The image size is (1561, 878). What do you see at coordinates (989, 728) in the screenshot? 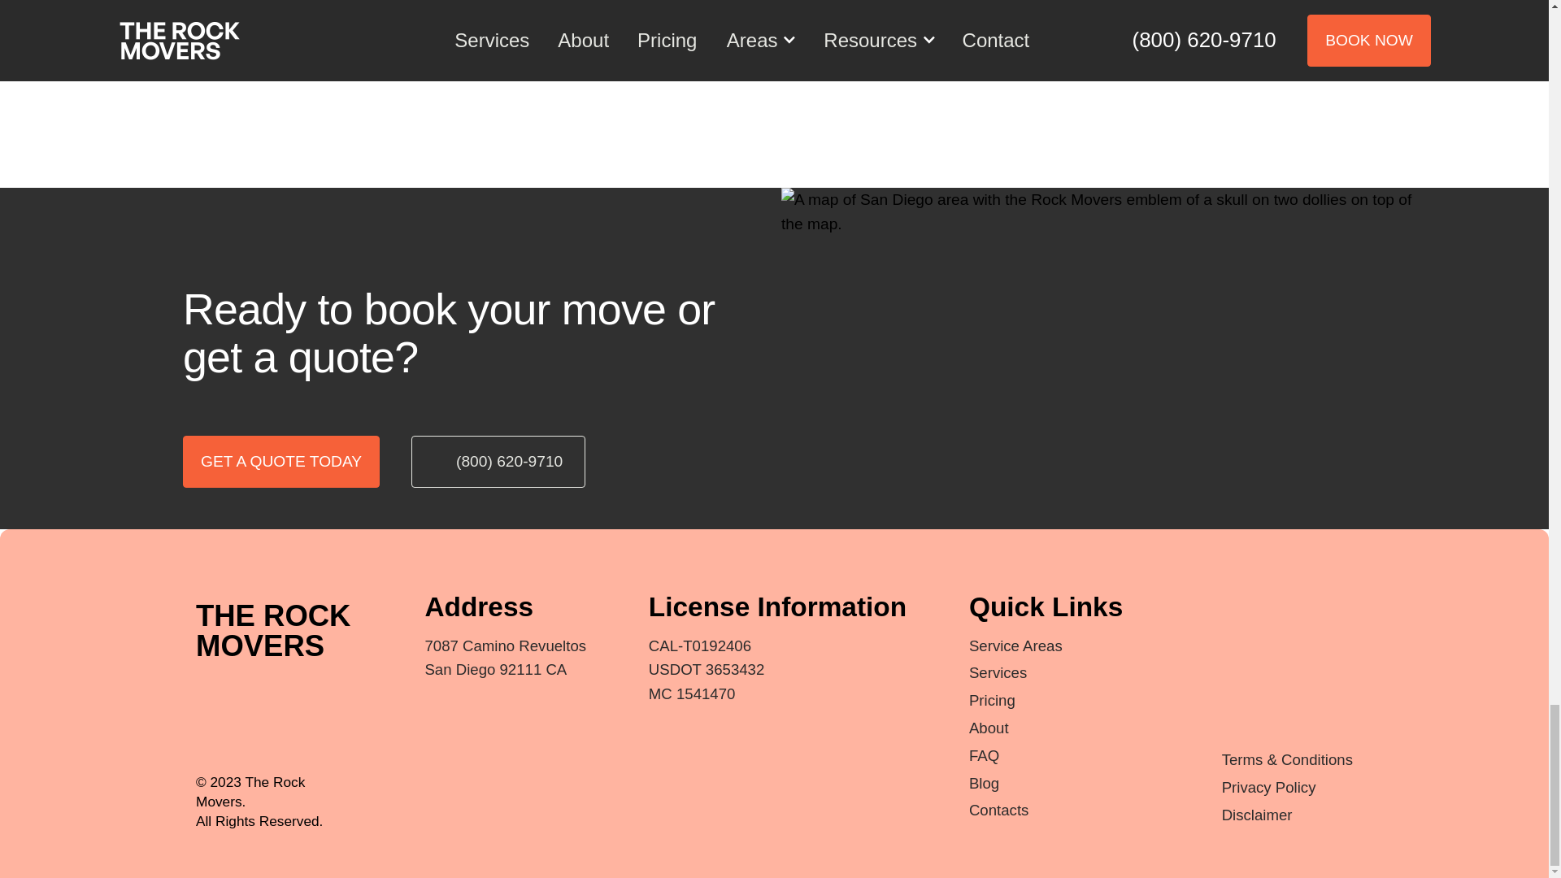
I see `About` at bounding box center [989, 728].